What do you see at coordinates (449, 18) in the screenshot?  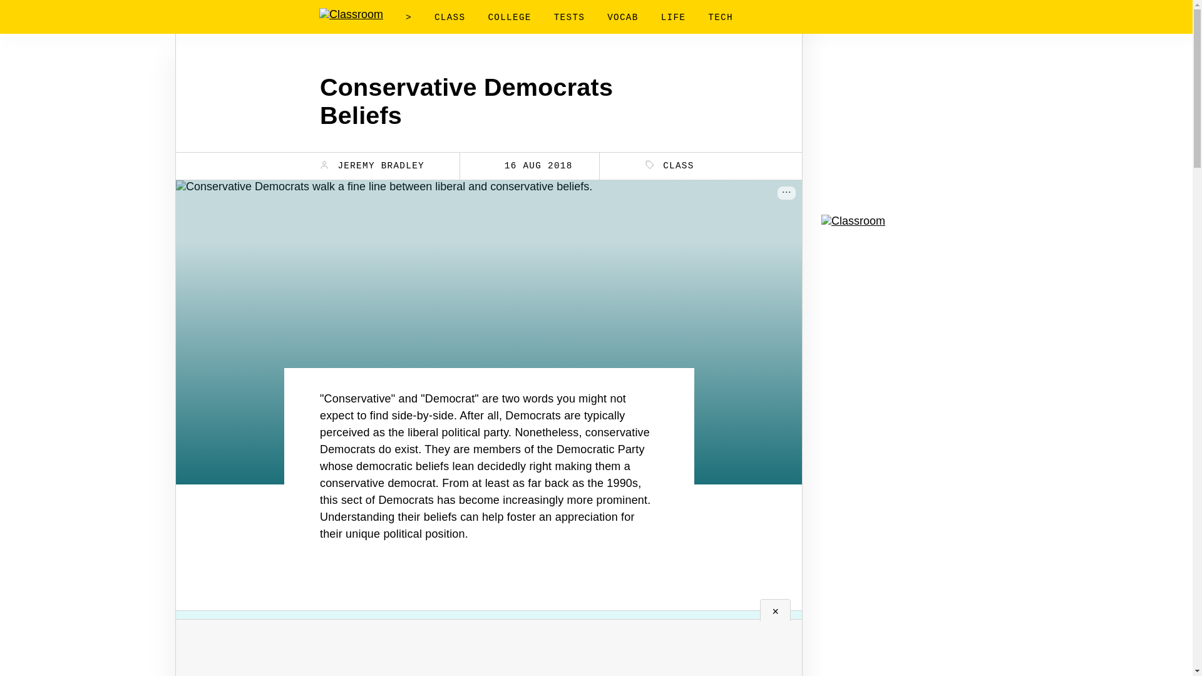 I see `CLASS` at bounding box center [449, 18].